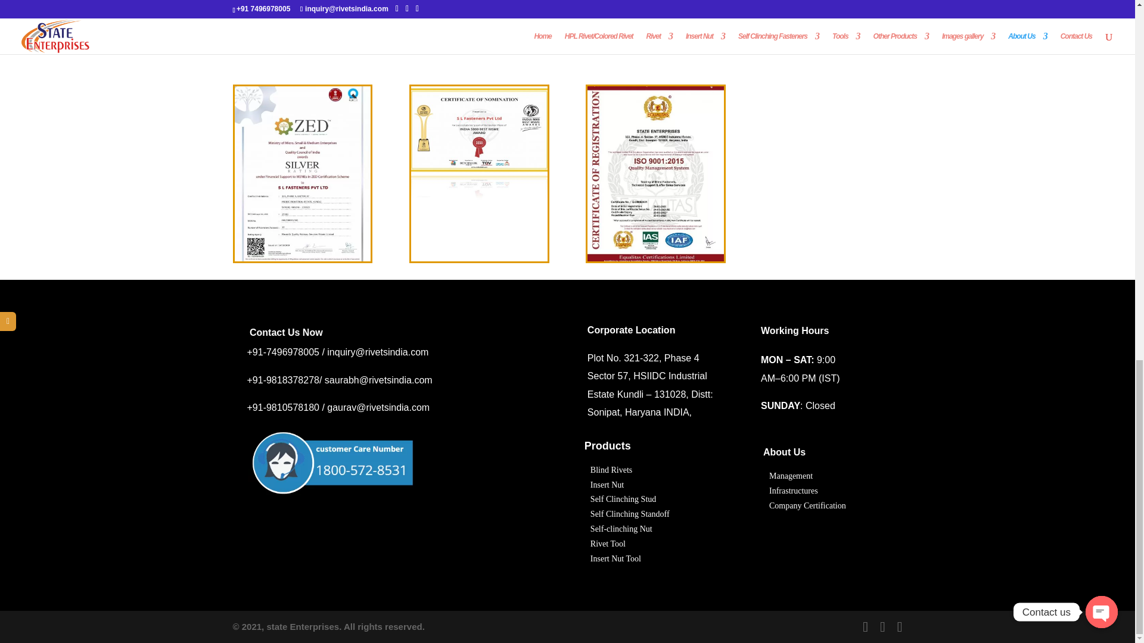 This screenshot has width=1144, height=643. What do you see at coordinates (607, 485) in the screenshot?
I see `Insert Nut` at bounding box center [607, 485].